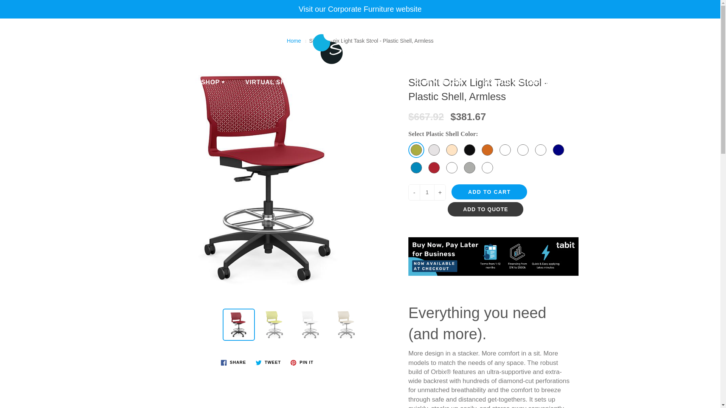 This screenshot has width=726, height=408. Describe the element at coordinates (294, 41) in the screenshot. I see `Home` at that location.